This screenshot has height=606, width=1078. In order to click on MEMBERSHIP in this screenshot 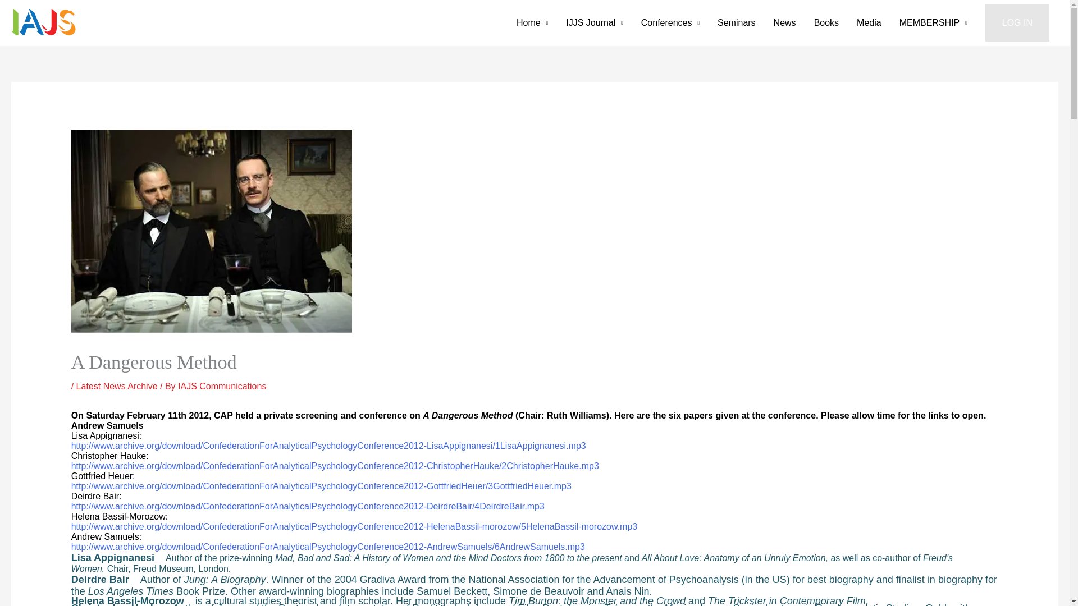, I will do `click(933, 22)`.